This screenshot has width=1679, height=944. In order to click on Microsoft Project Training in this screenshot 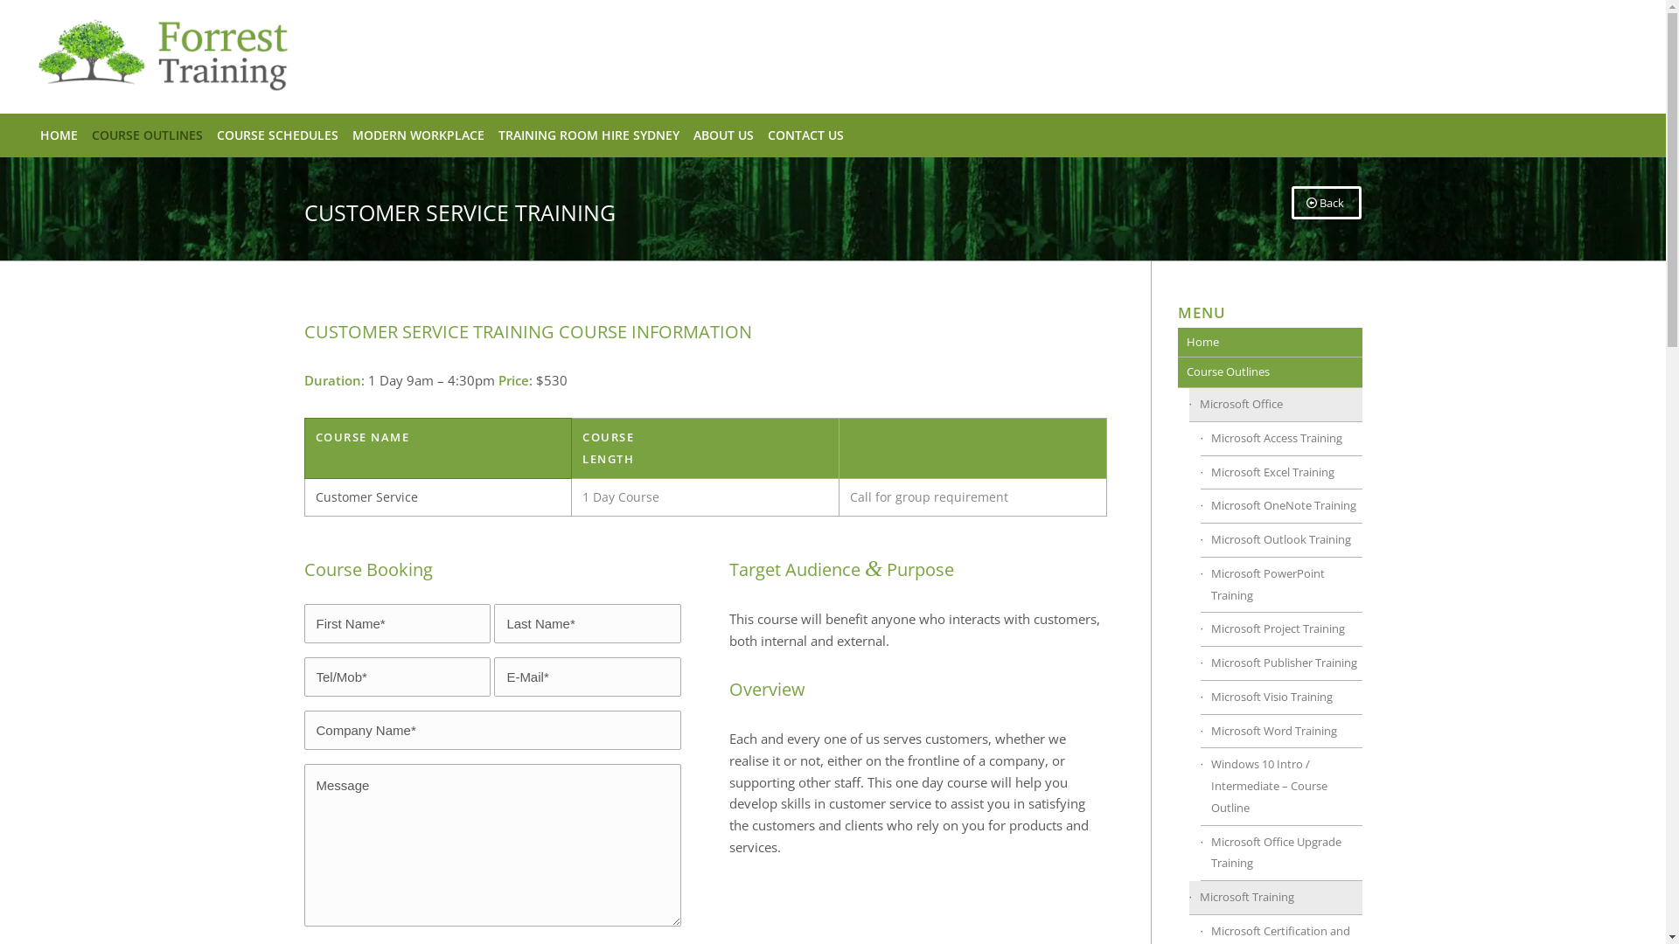, I will do `click(1280, 629)`.